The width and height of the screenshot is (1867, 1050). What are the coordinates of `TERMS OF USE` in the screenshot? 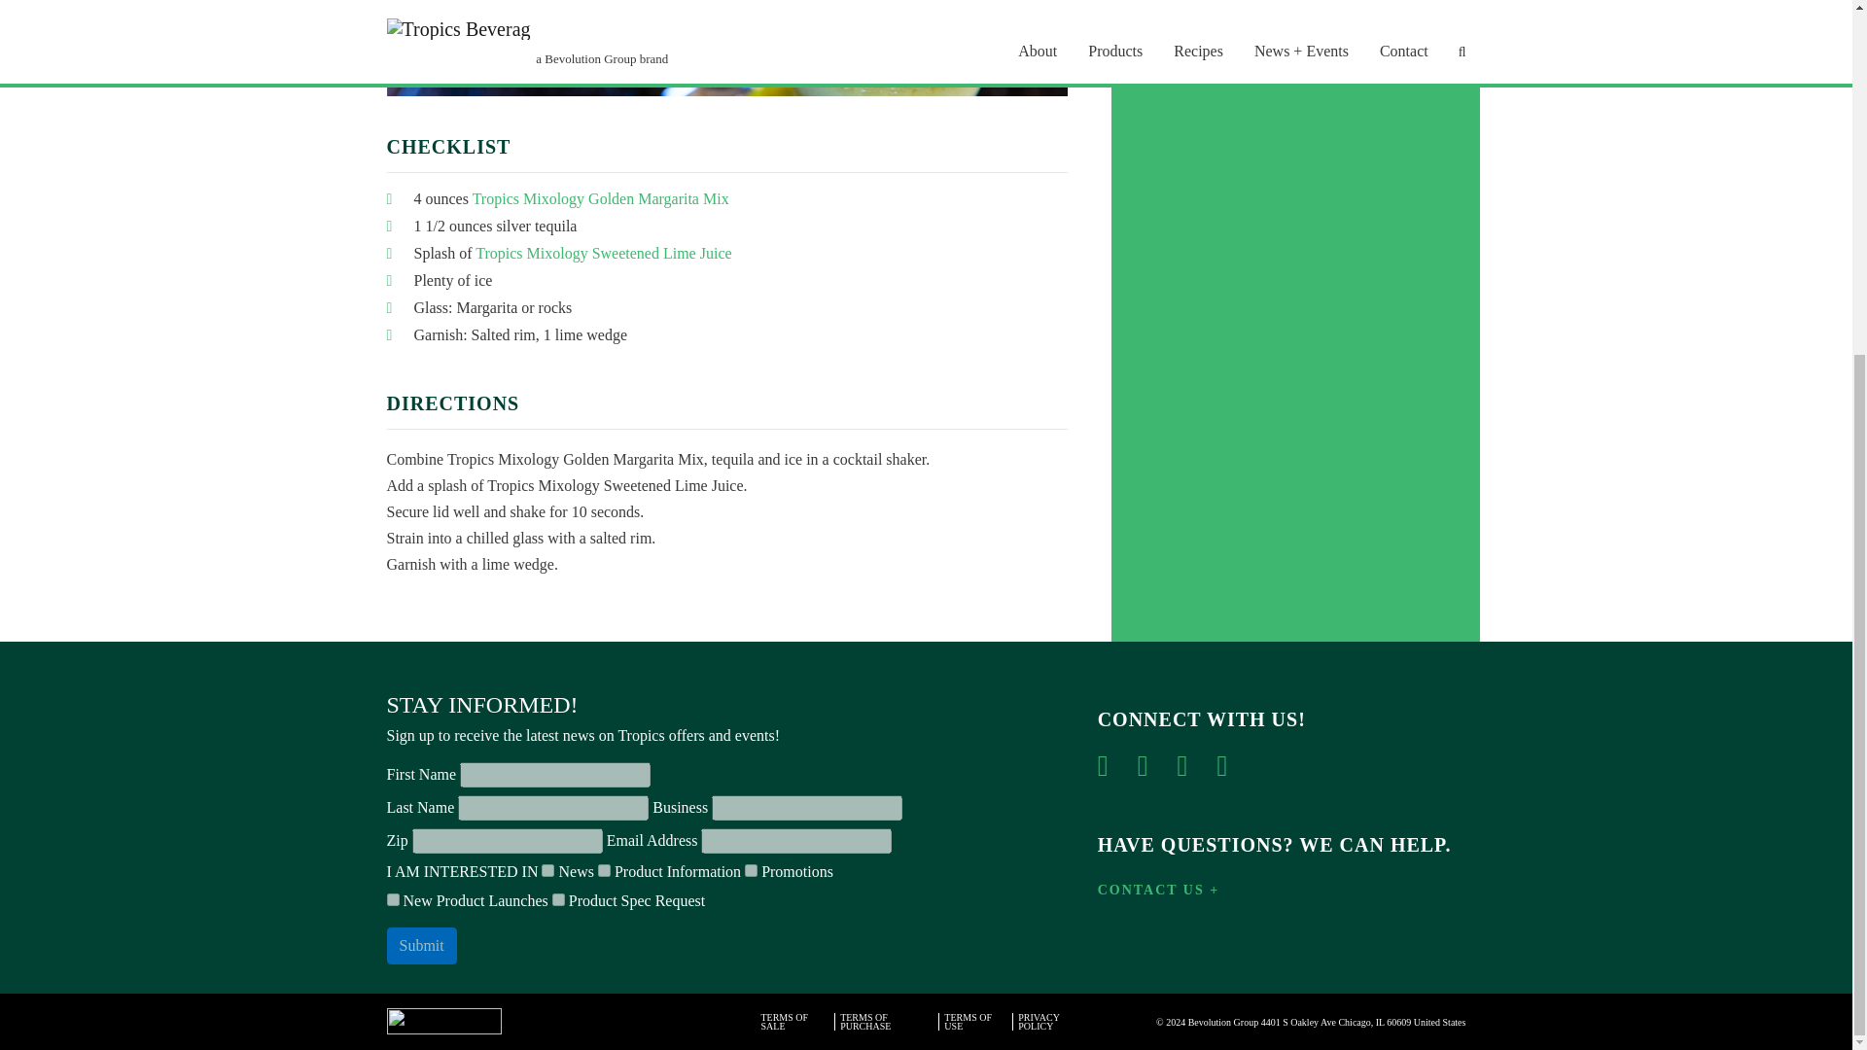 It's located at (976, 1021).